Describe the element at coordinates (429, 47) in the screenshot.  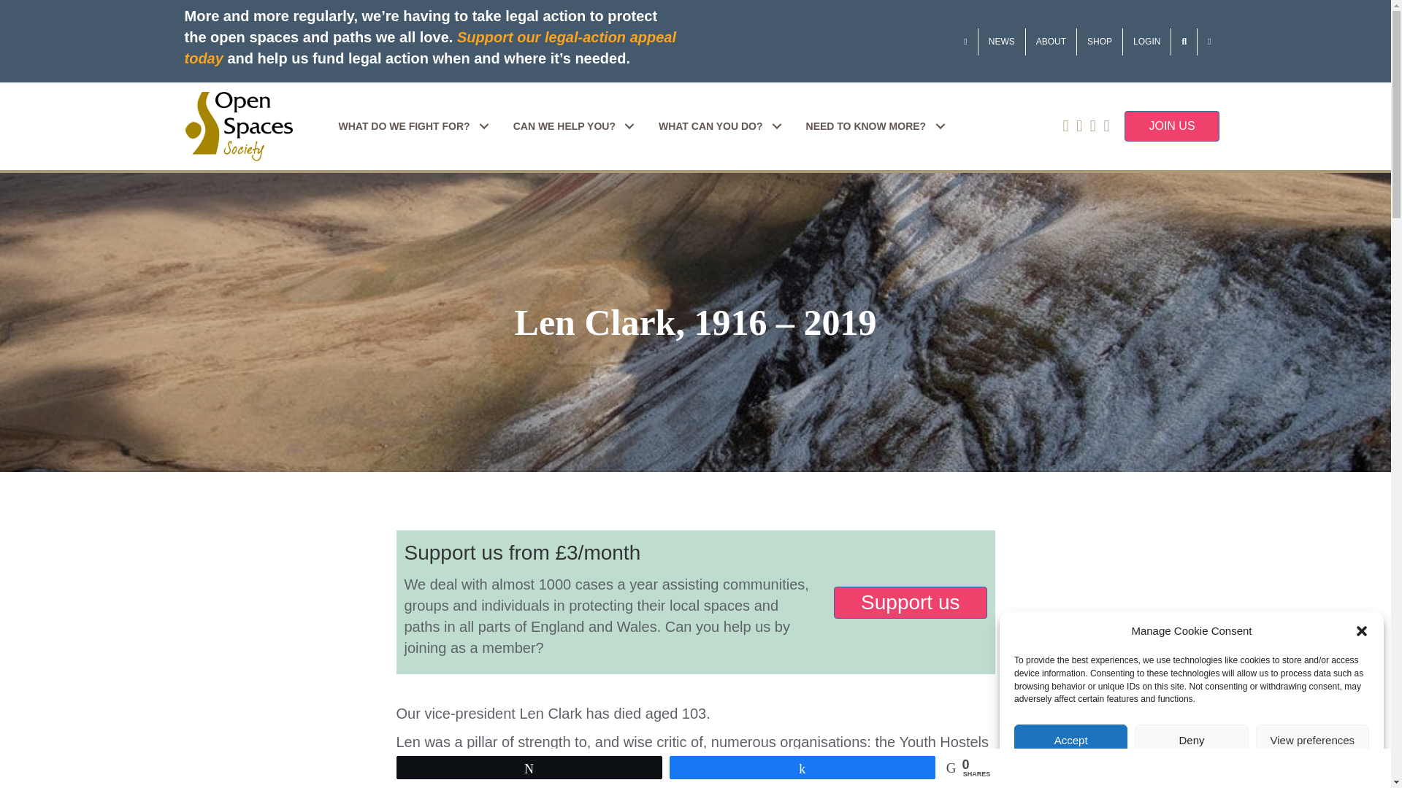
I see `Support our legal-action appeal today` at that location.